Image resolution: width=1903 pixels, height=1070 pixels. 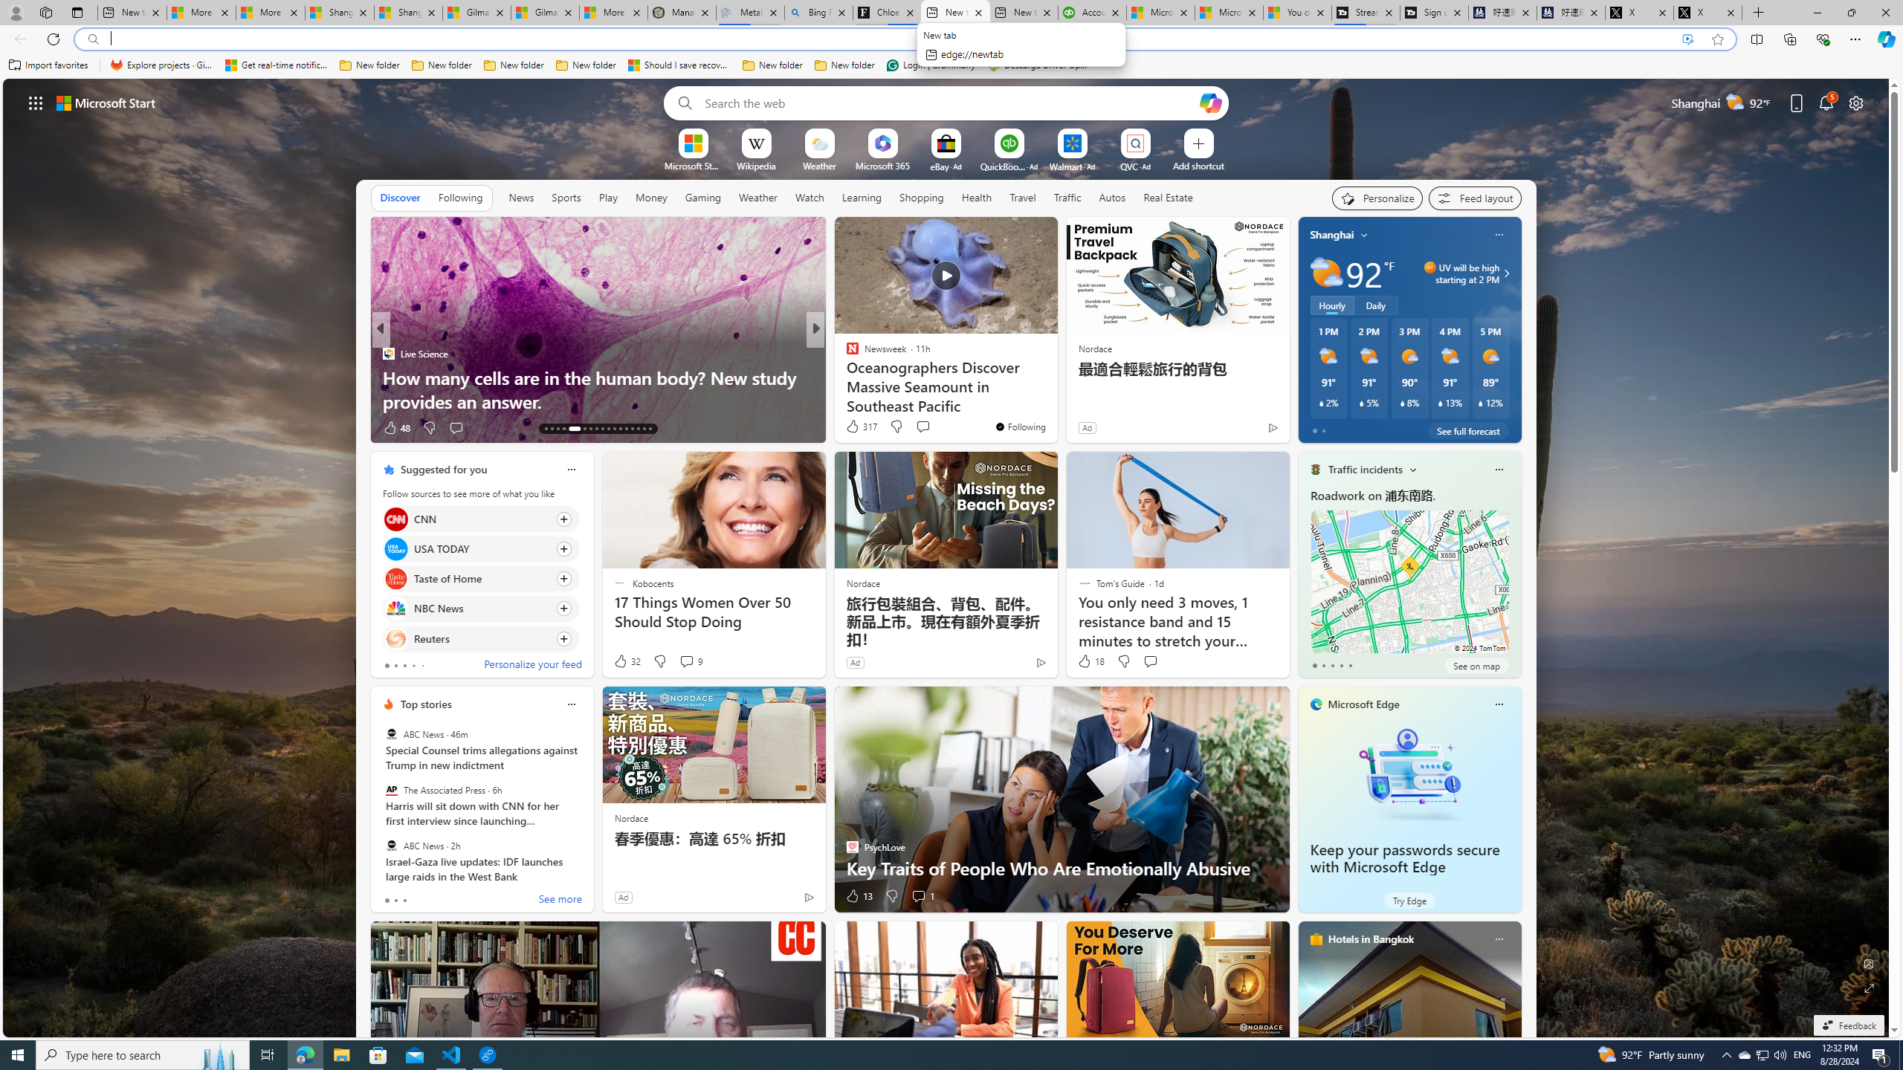 What do you see at coordinates (1475, 198) in the screenshot?
I see `Feed settings` at bounding box center [1475, 198].